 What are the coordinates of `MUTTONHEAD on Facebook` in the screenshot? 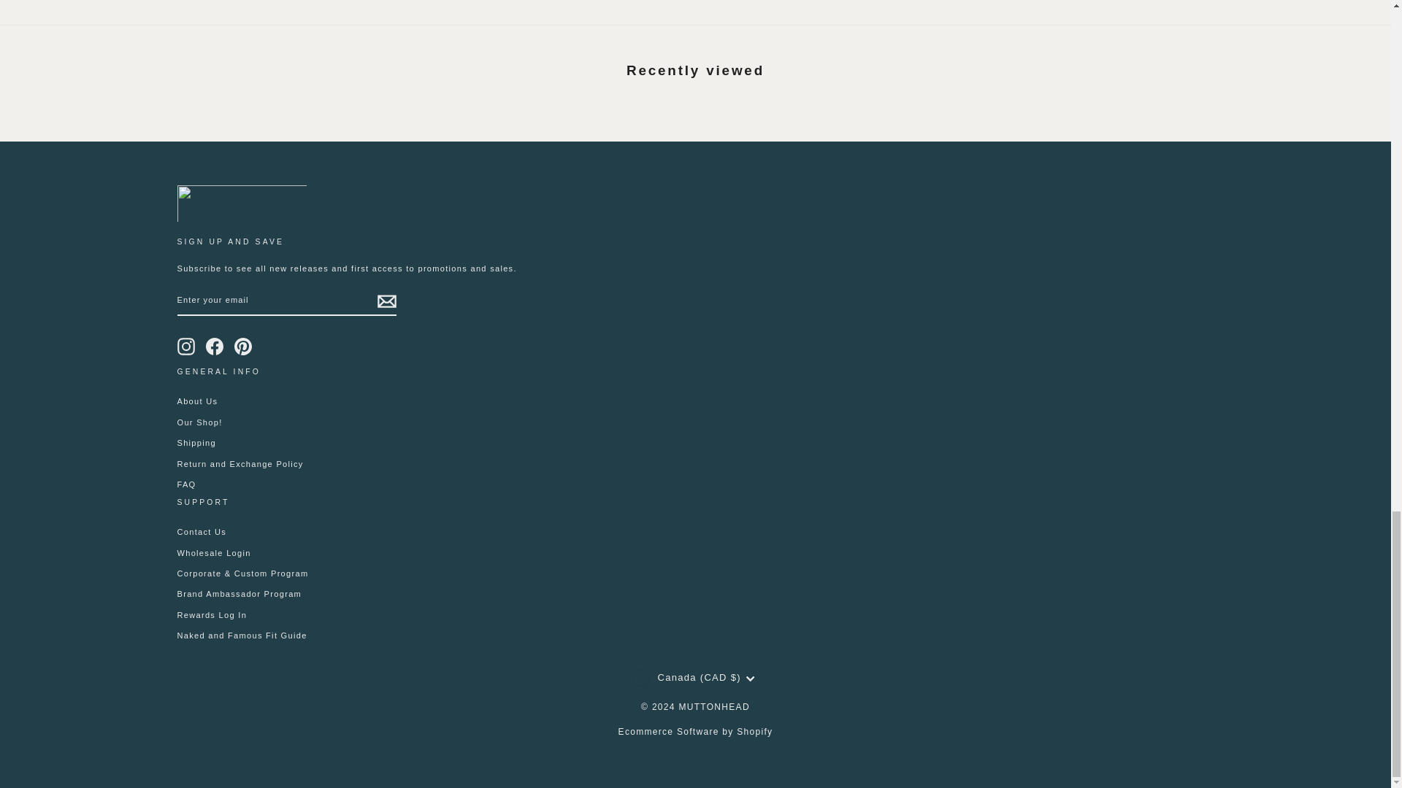 It's located at (215, 347).